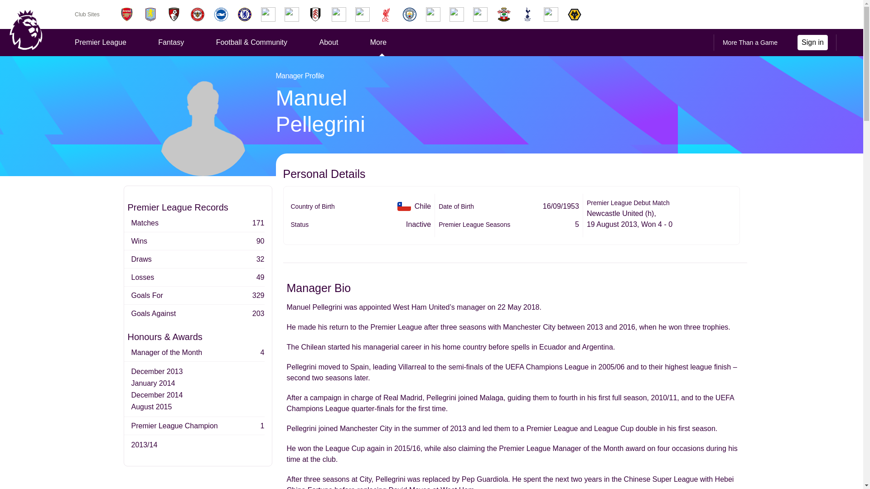 This screenshot has height=489, width=870. What do you see at coordinates (386, 14) in the screenshot?
I see `Liverpool` at bounding box center [386, 14].